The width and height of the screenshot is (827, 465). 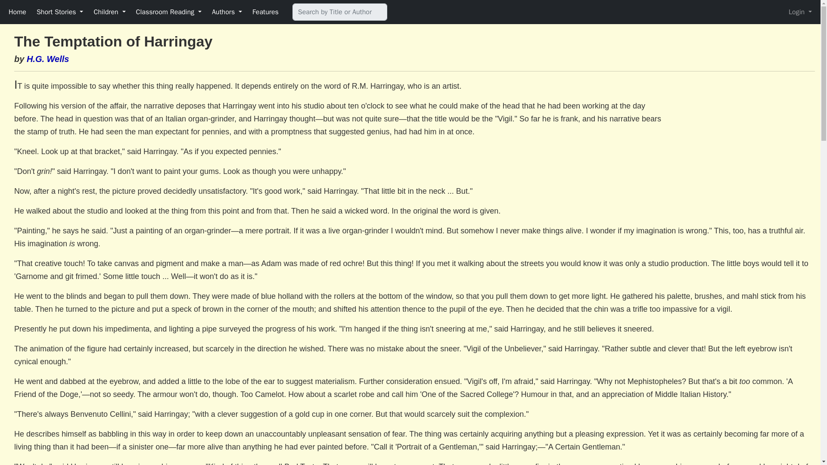 I want to click on Short Stories, so click(x=59, y=12).